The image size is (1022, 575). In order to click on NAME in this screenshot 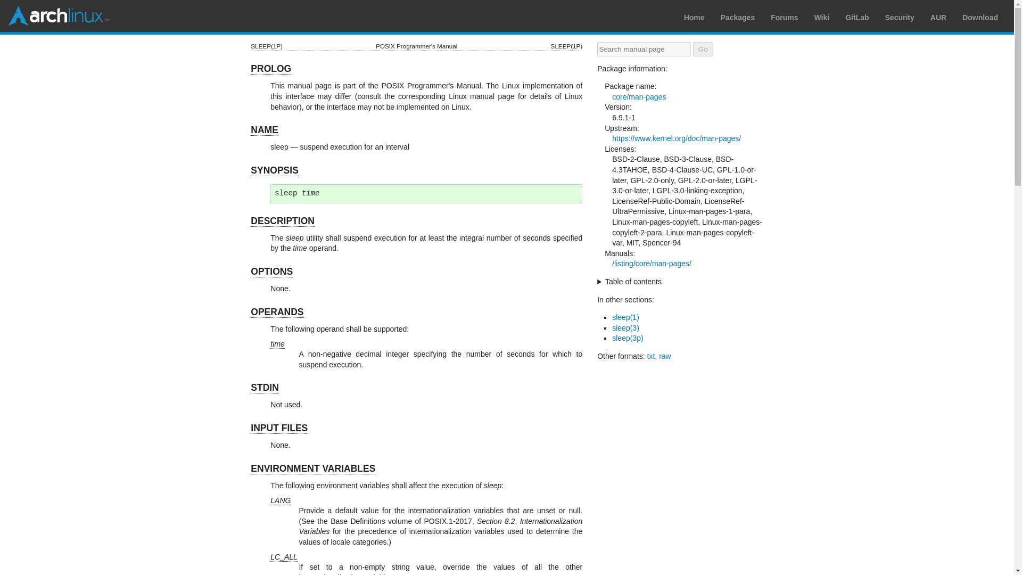, I will do `click(264, 130)`.